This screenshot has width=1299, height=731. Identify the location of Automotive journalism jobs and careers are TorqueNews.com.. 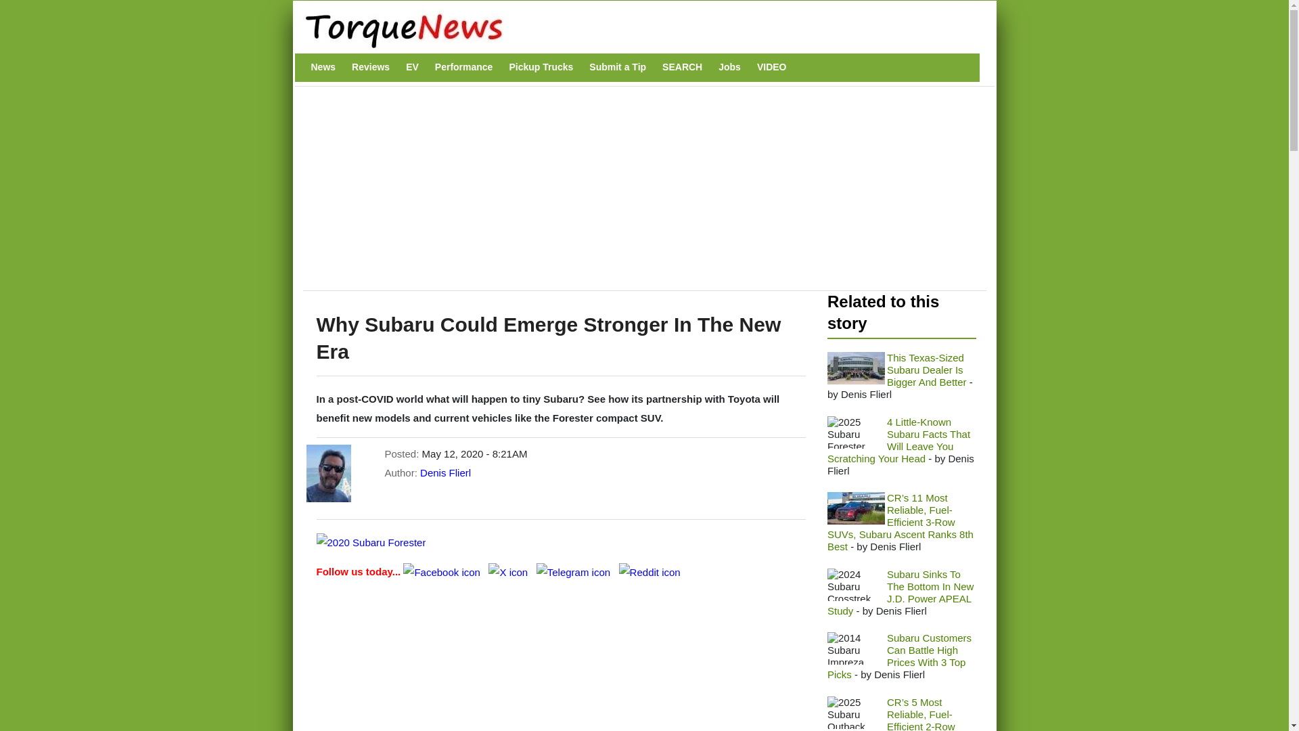
(729, 67).